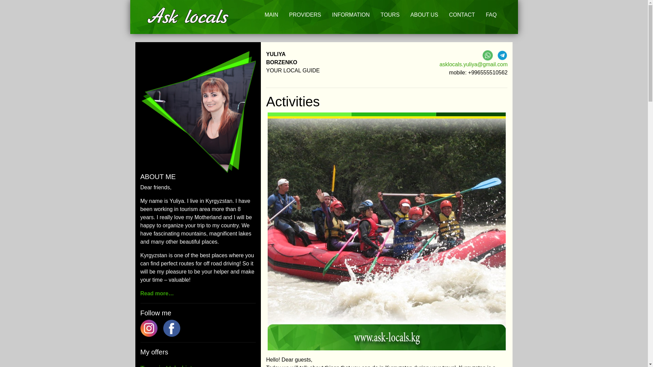 The height and width of the screenshot is (367, 653). Describe the element at coordinates (386, 101) in the screenshot. I see `Activities` at that location.